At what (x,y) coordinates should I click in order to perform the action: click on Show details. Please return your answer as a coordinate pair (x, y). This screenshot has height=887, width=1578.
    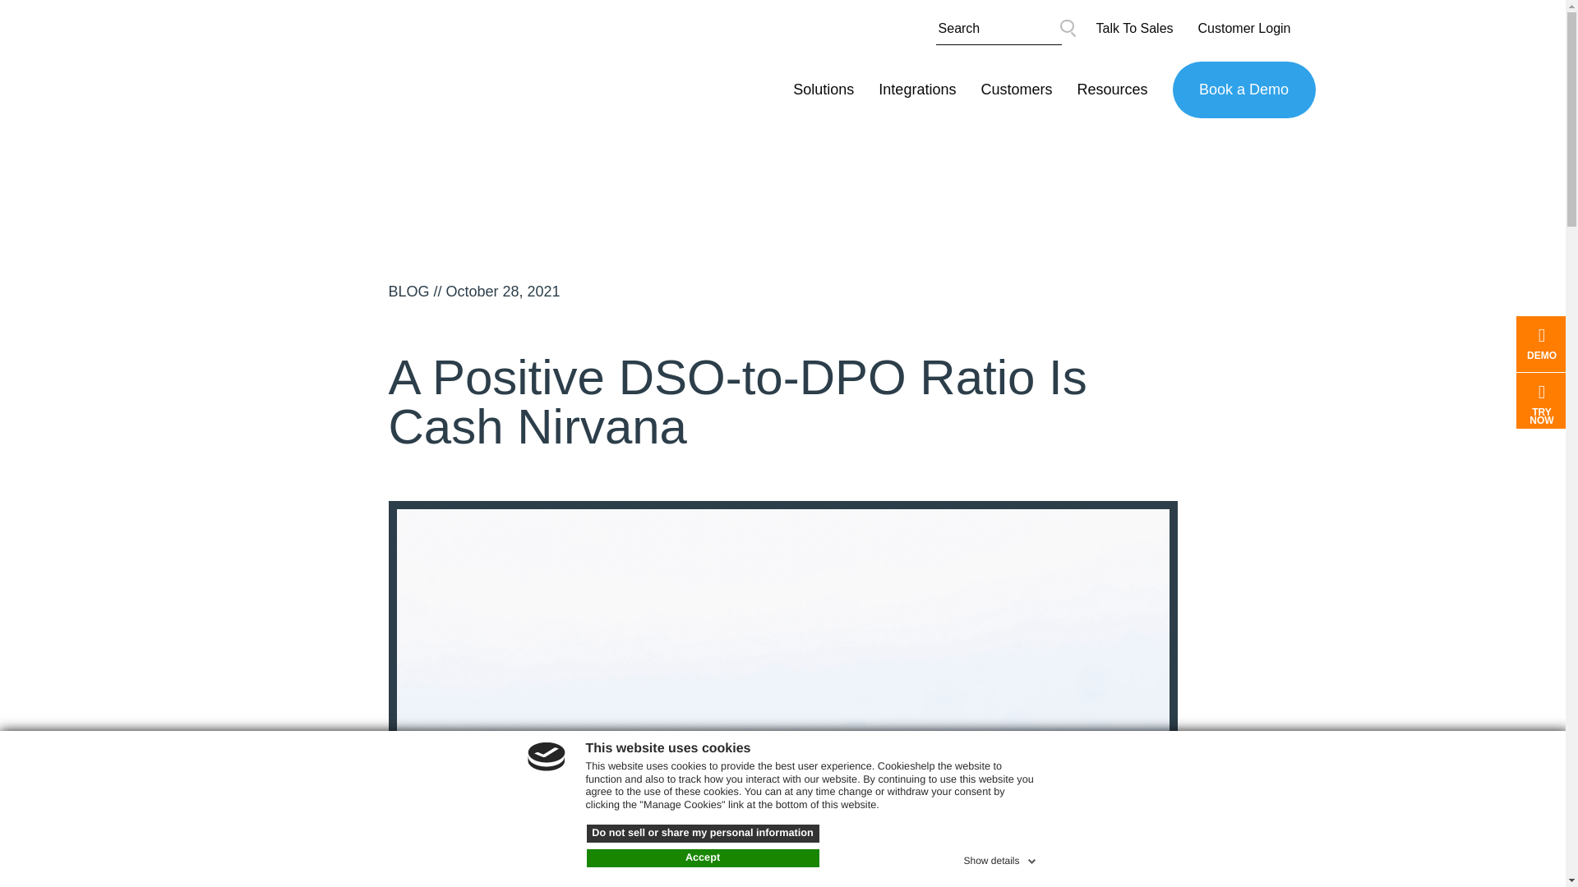
    Looking at the image, I should click on (1000, 857).